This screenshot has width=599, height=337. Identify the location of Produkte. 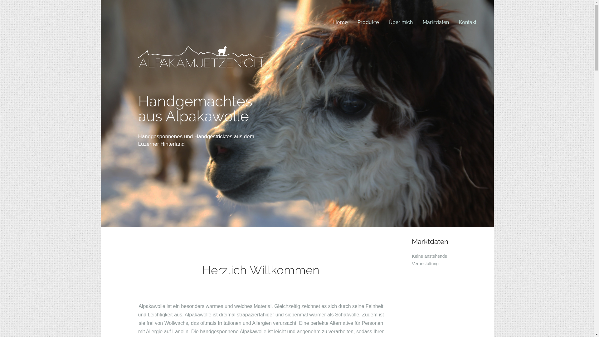
(368, 22).